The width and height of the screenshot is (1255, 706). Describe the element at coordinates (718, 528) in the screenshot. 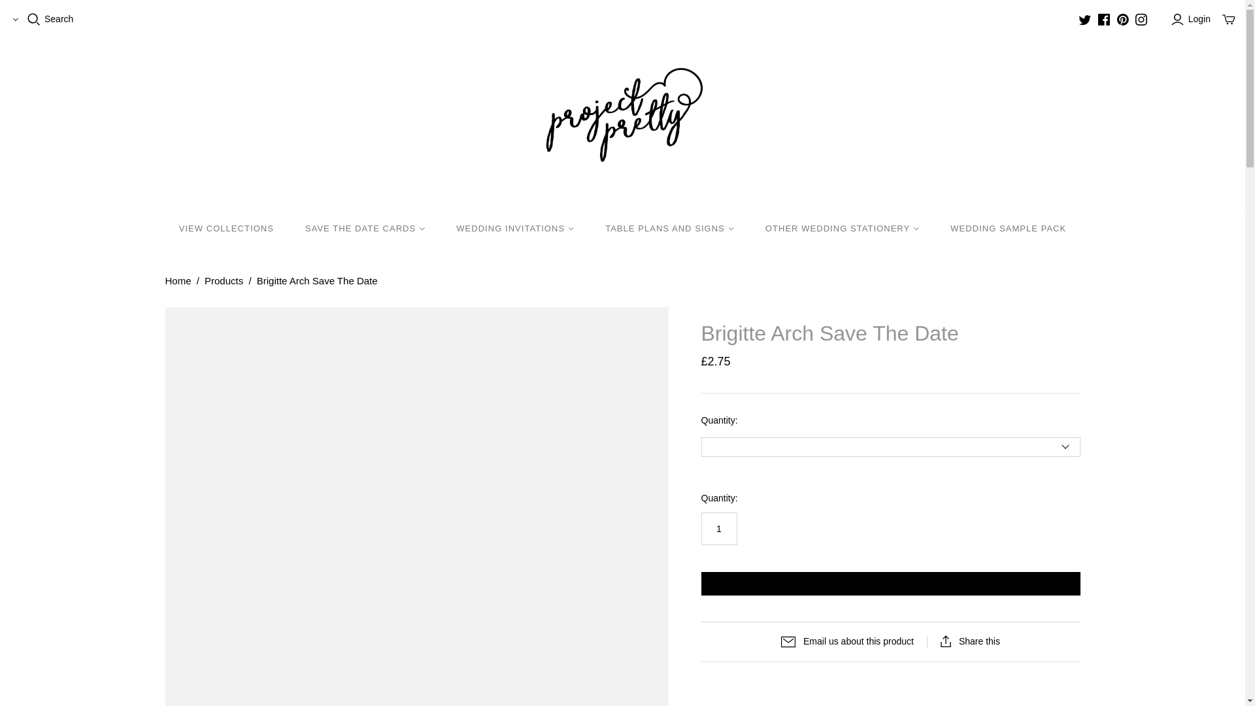

I see `1` at that location.